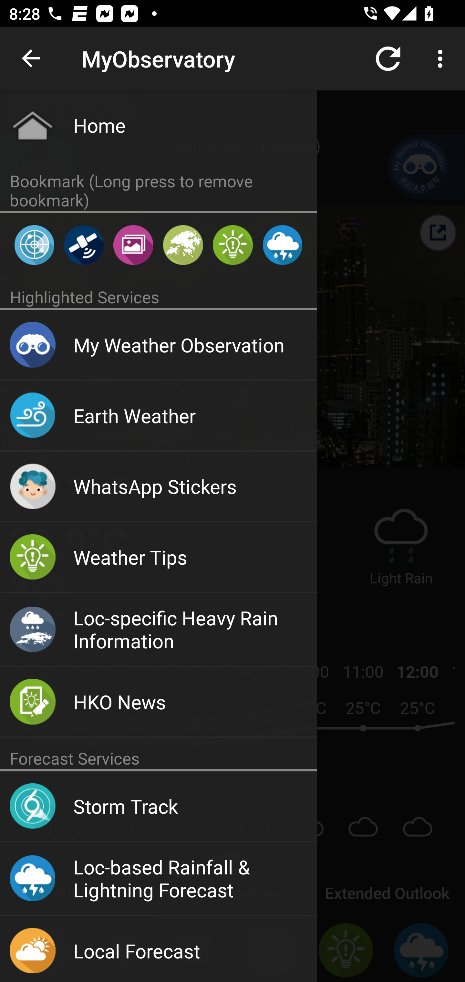  What do you see at coordinates (388, 59) in the screenshot?
I see `Refresh` at bounding box center [388, 59].